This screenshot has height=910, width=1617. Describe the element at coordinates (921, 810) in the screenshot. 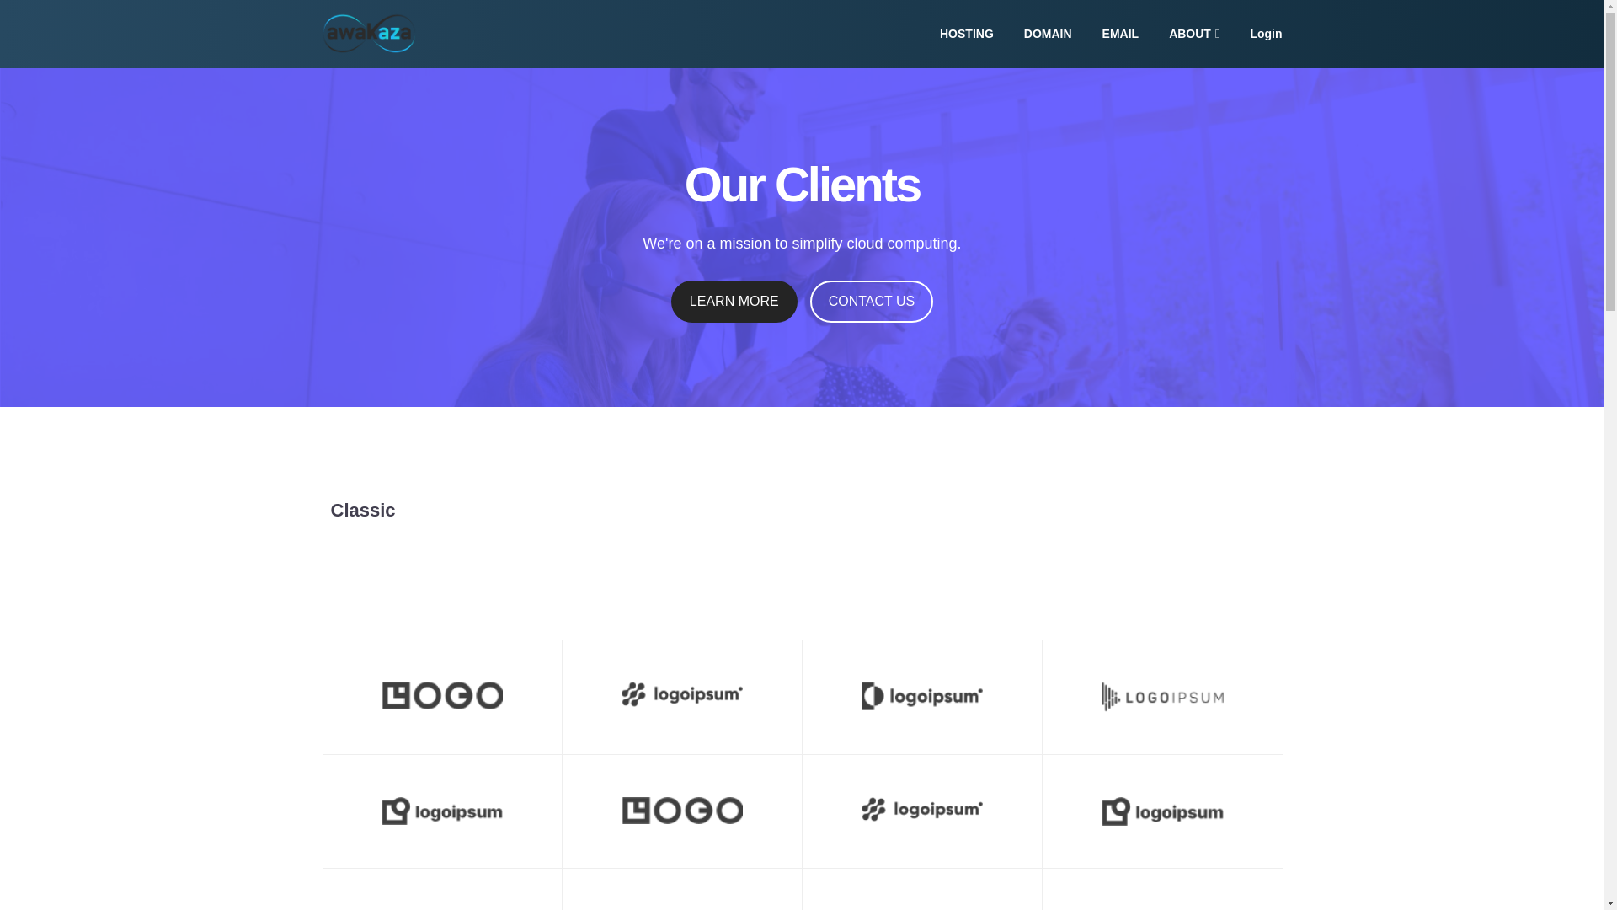

I see `logo-8` at that location.